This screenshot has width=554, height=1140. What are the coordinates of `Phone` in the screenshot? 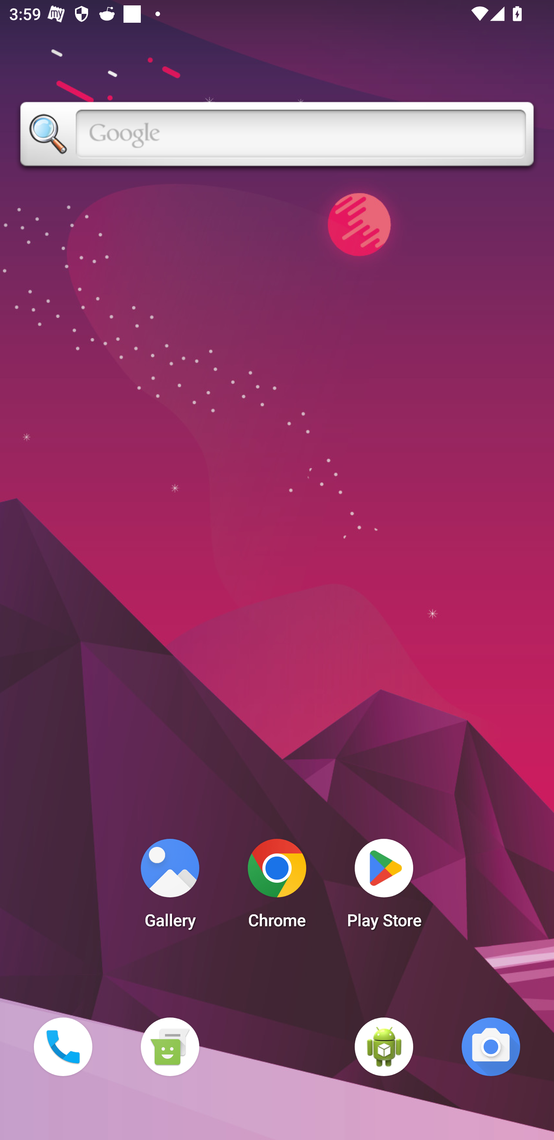 It's located at (63, 1046).